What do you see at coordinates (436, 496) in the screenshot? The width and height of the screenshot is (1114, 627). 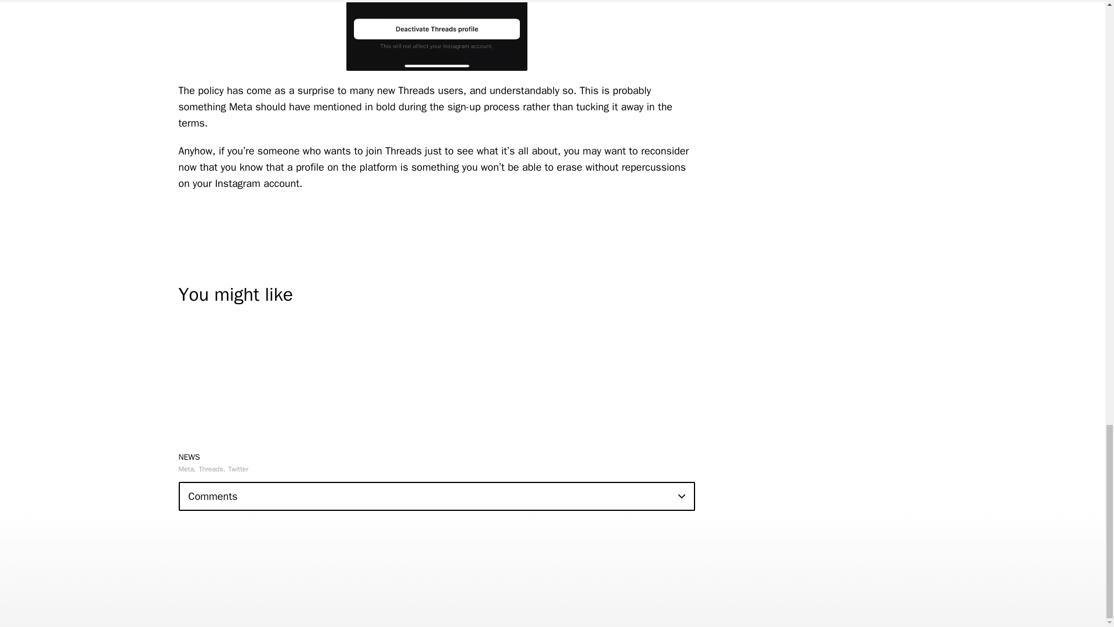 I see `Comments` at bounding box center [436, 496].